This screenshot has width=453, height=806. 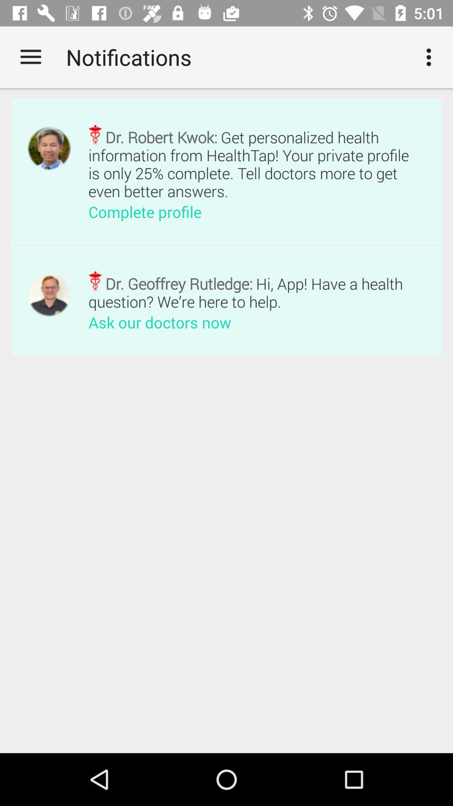 What do you see at coordinates (431, 57) in the screenshot?
I see `launch item above the dr robert kwok` at bounding box center [431, 57].